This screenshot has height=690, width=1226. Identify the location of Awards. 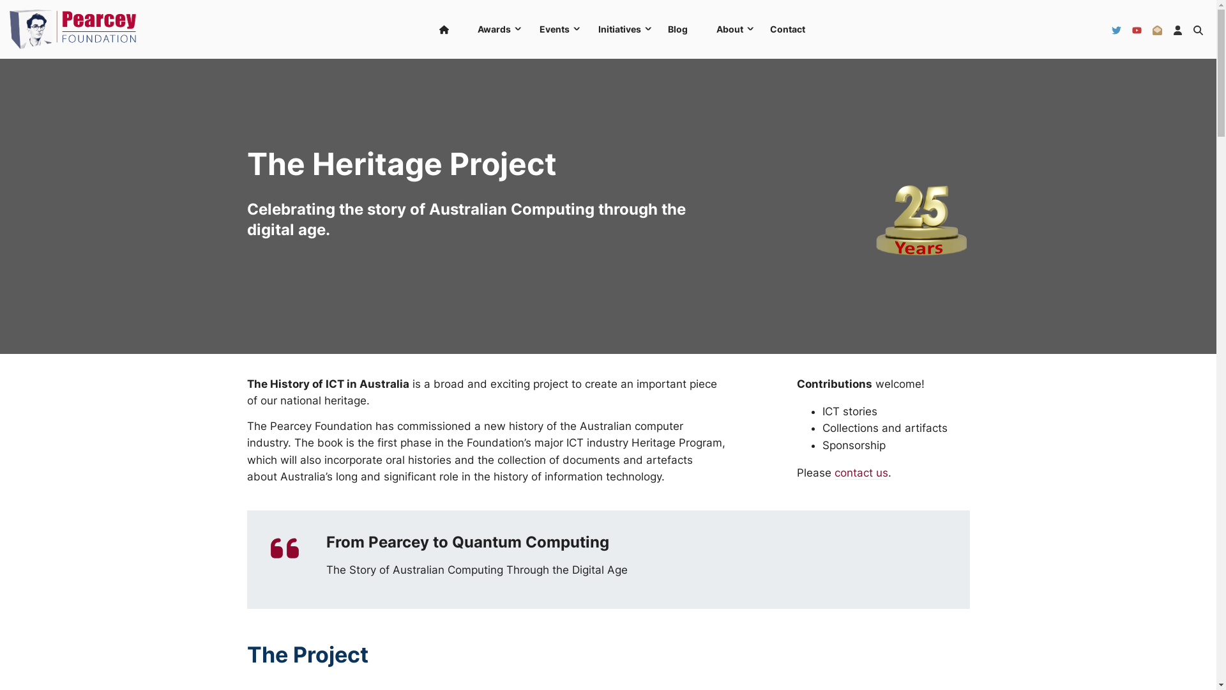
(493, 29).